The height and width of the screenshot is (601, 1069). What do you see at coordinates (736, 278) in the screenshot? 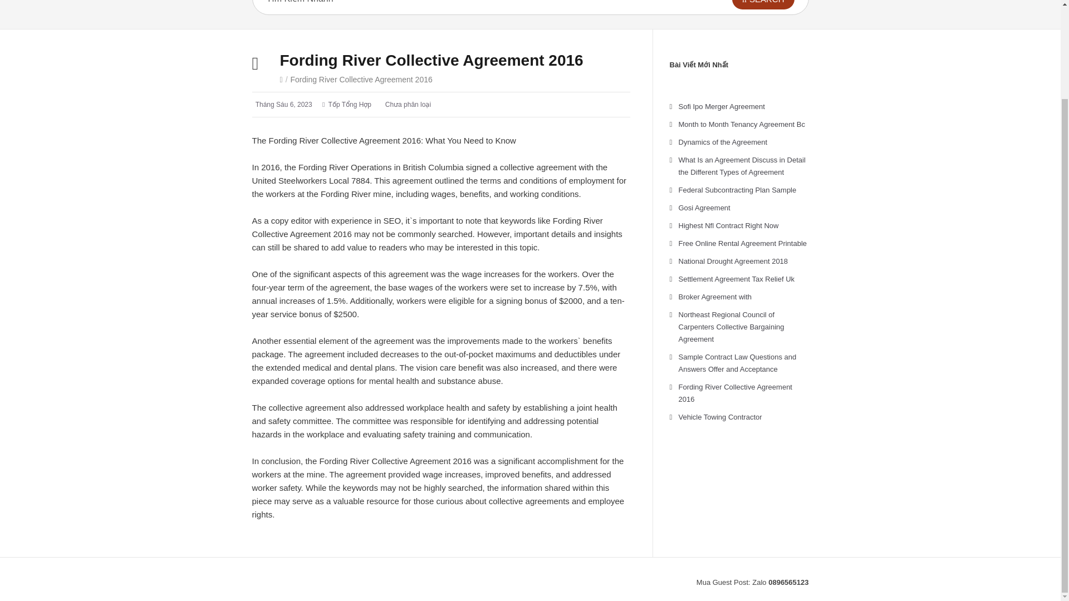
I see `Settlement Agreement Tax Relief Uk` at bounding box center [736, 278].